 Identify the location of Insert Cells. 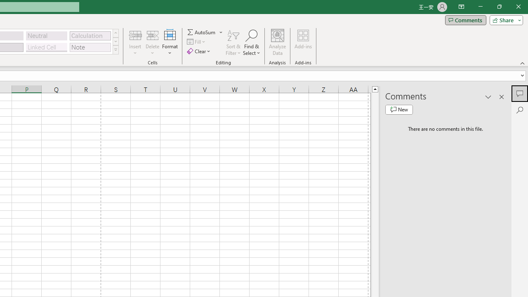
(135, 35).